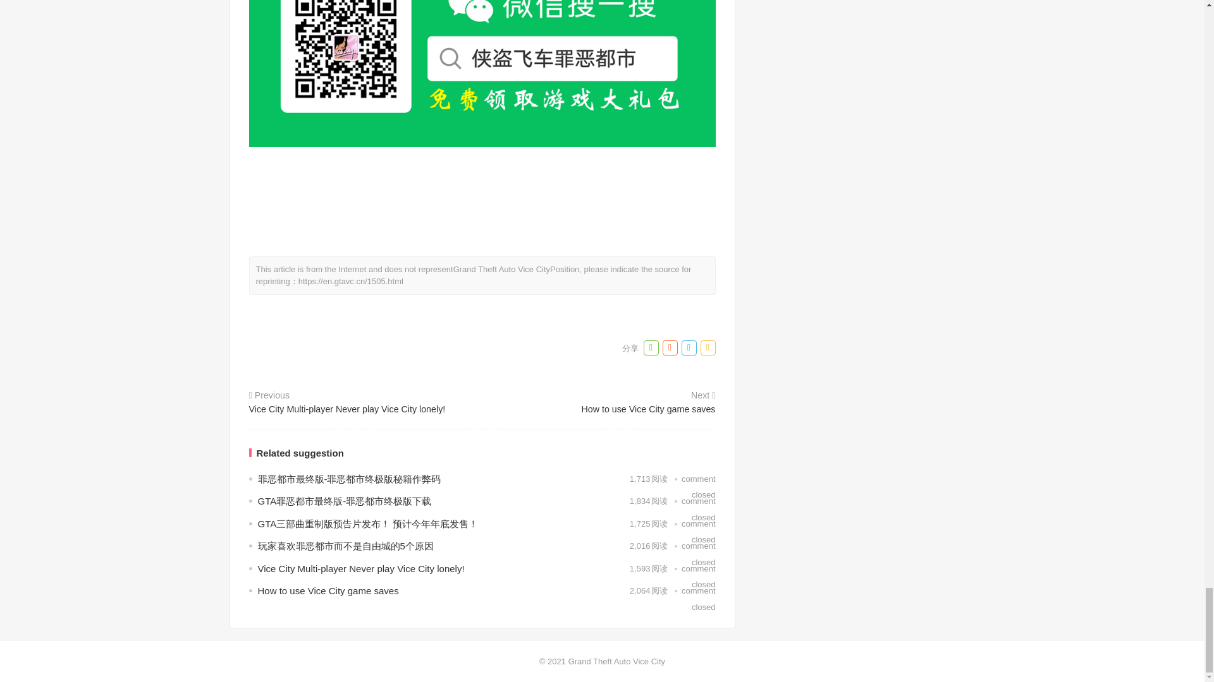  What do you see at coordinates (361, 568) in the screenshot?
I see `Vice City Multi-player Never play Vice City lonely!` at bounding box center [361, 568].